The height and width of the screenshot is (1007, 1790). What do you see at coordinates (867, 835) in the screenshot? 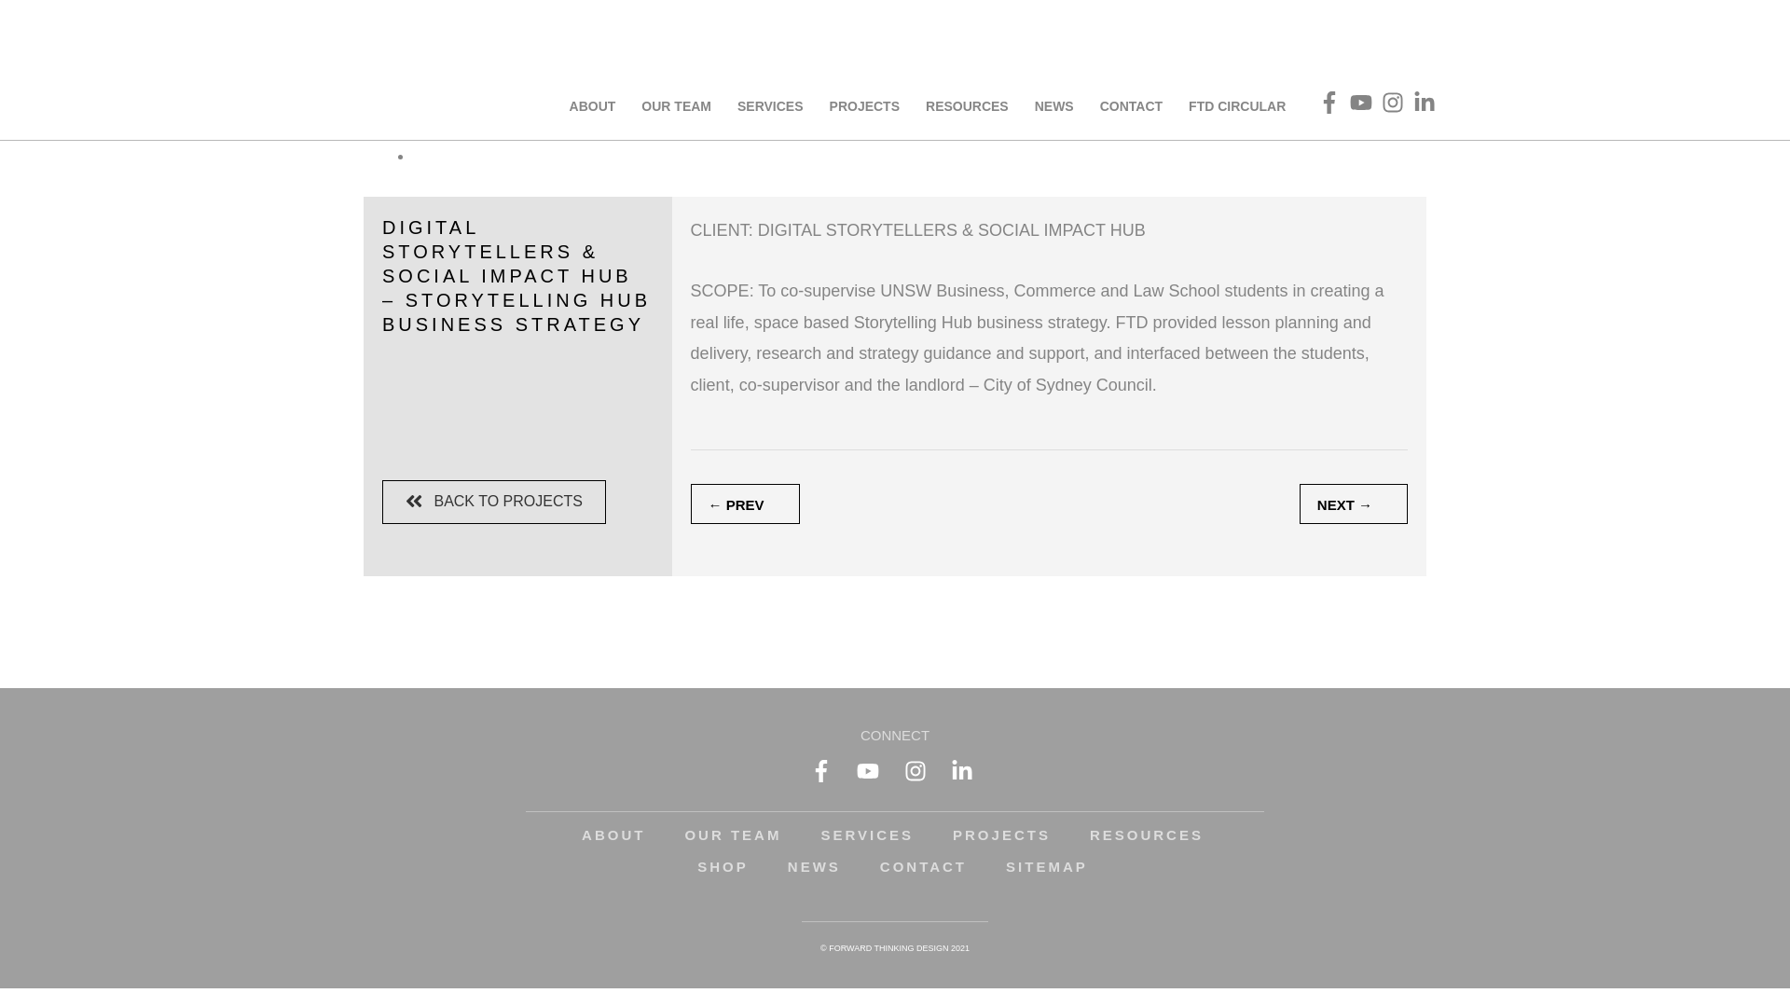
I see `SERVICES` at bounding box center [867, 835].